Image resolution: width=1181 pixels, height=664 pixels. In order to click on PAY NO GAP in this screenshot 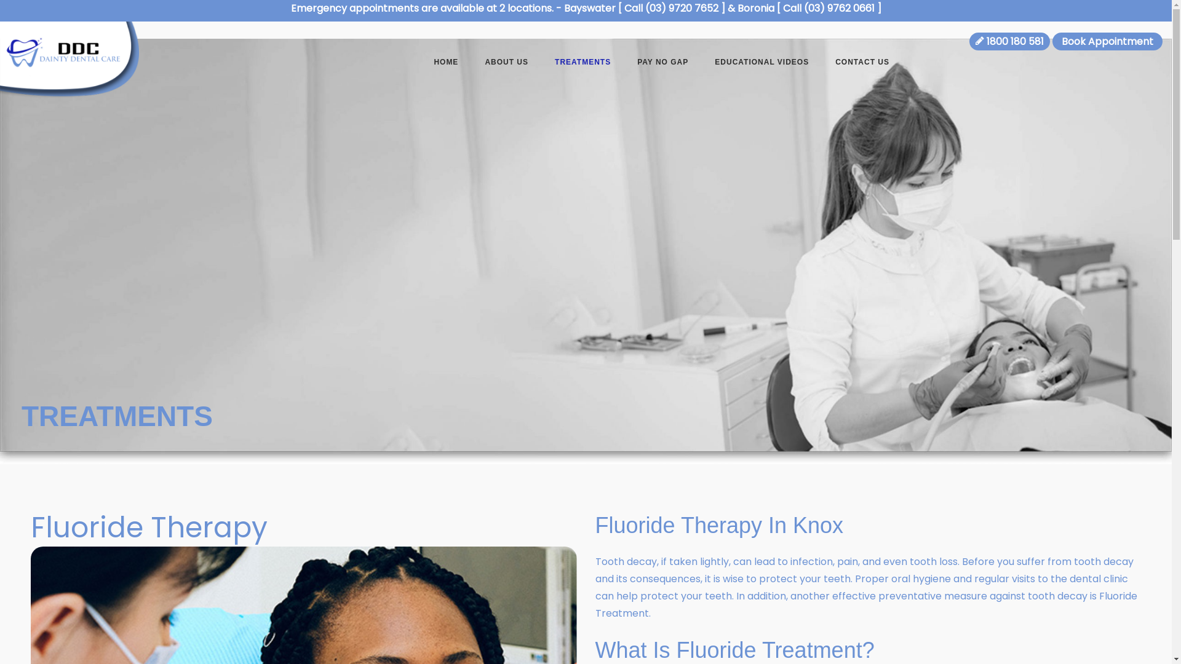, I will do `click(663, 64)`.